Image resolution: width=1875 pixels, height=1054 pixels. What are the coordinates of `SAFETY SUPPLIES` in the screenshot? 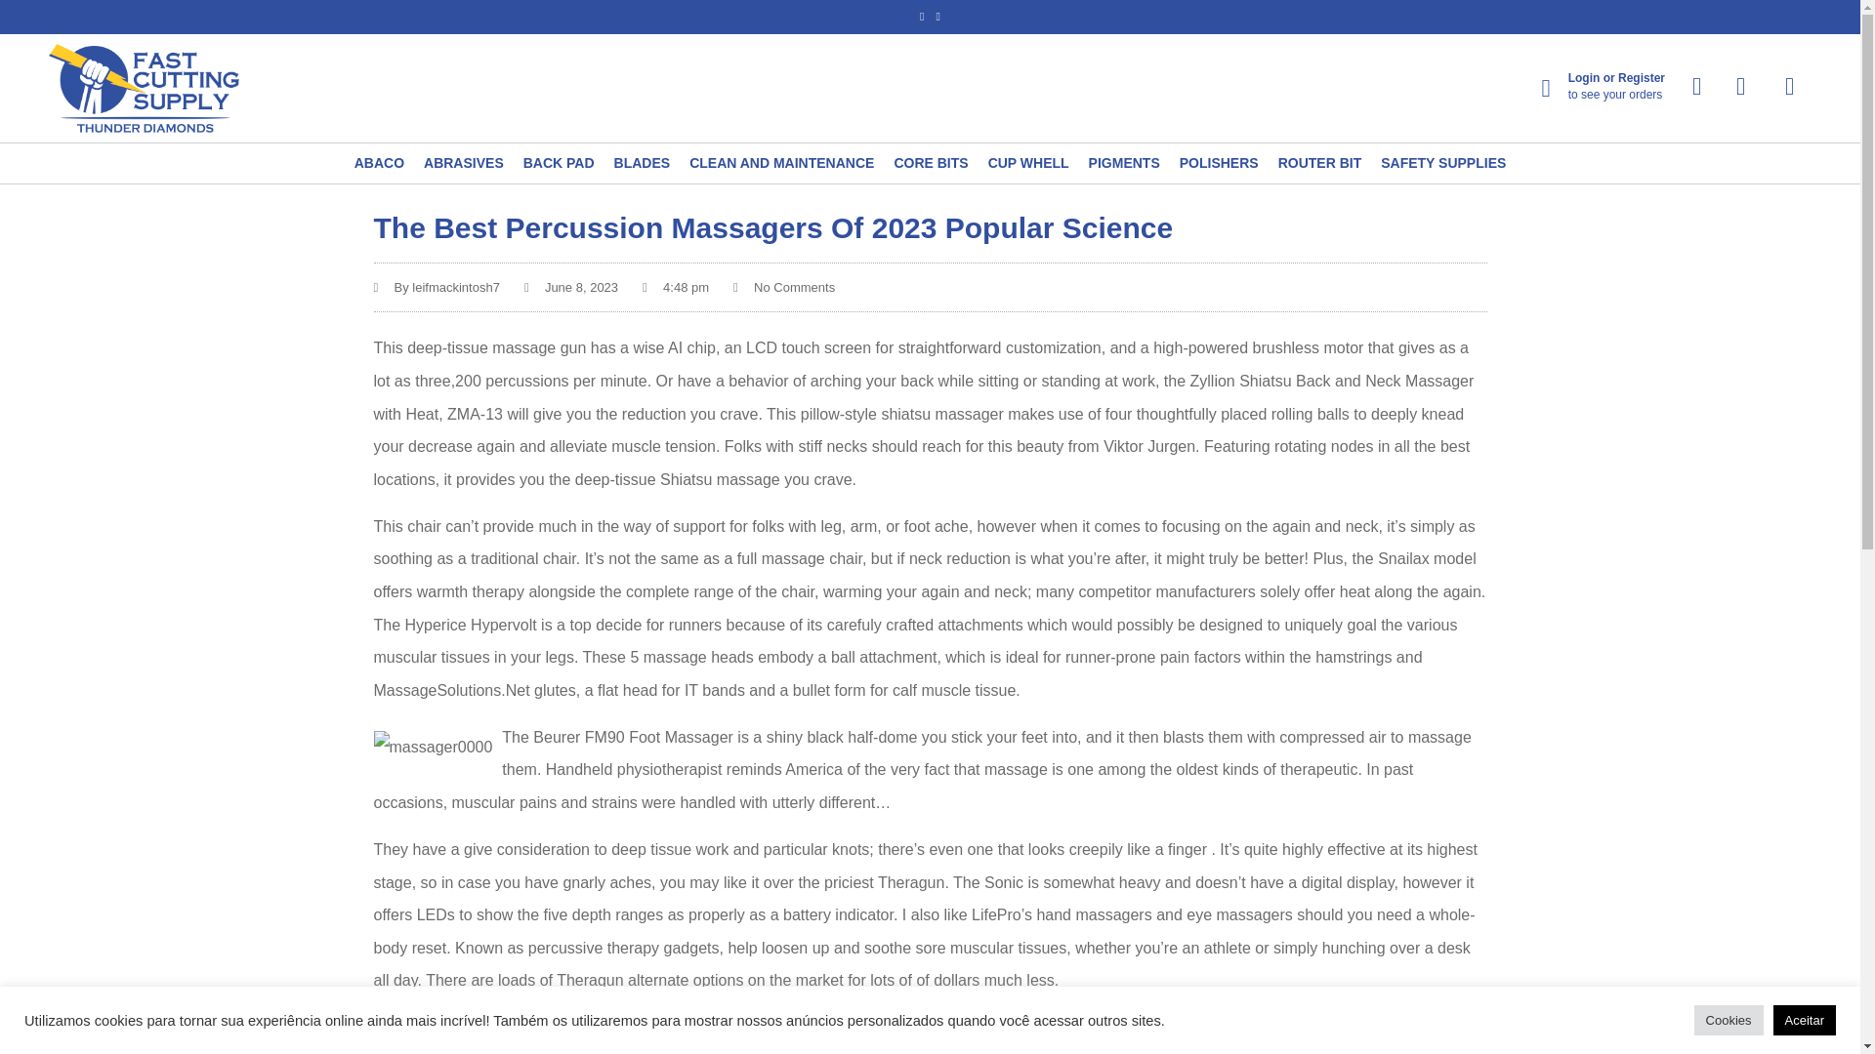 It's located at (1442, 163).